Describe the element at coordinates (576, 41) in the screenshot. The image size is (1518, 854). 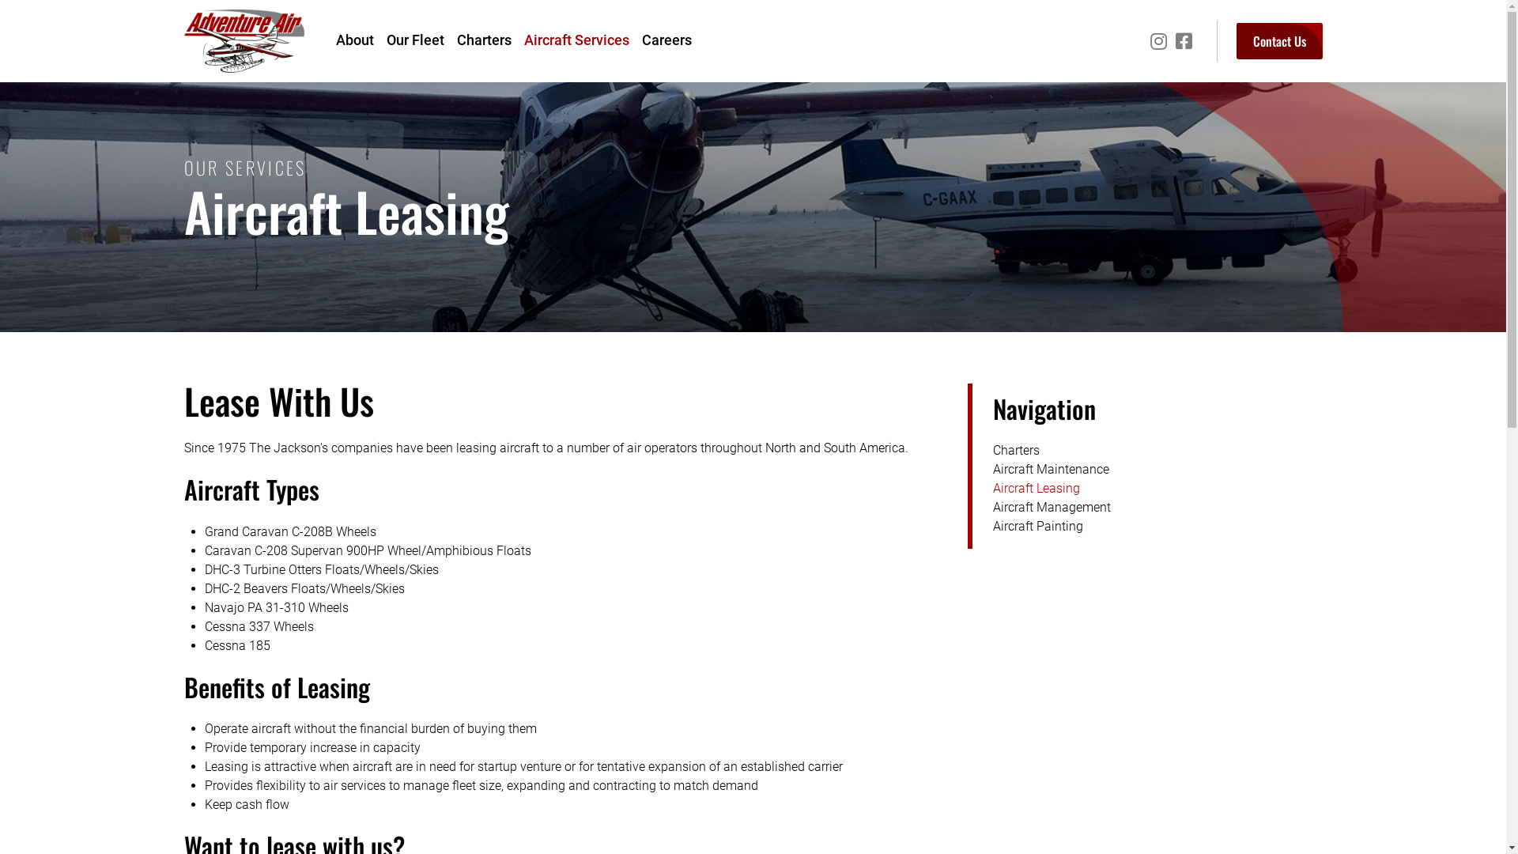
I see `Aircraft Services` at that location.